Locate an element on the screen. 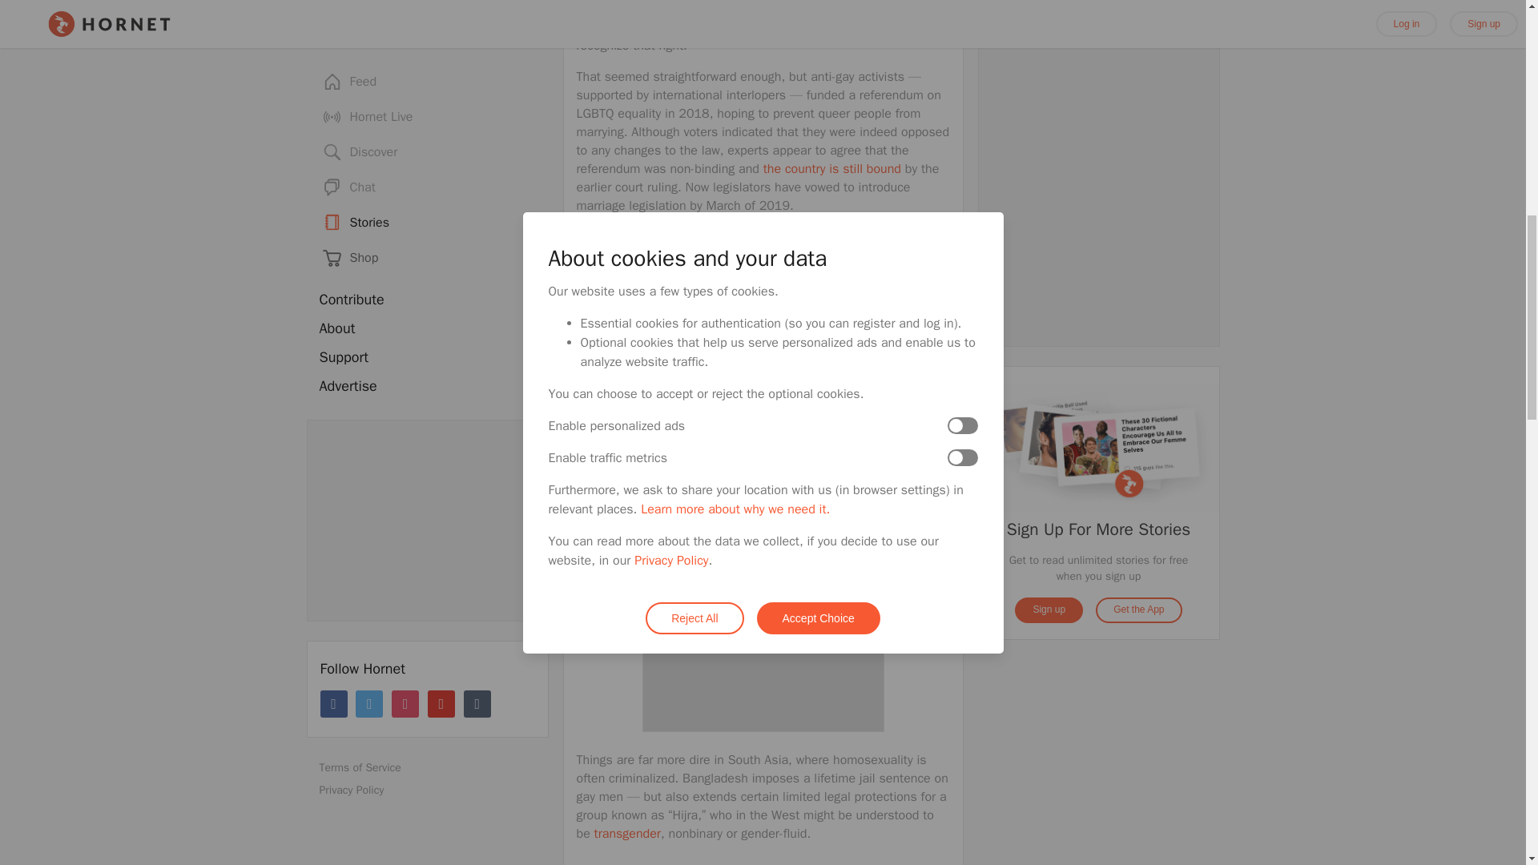  high court ruled is located at coordinates (683, 8).